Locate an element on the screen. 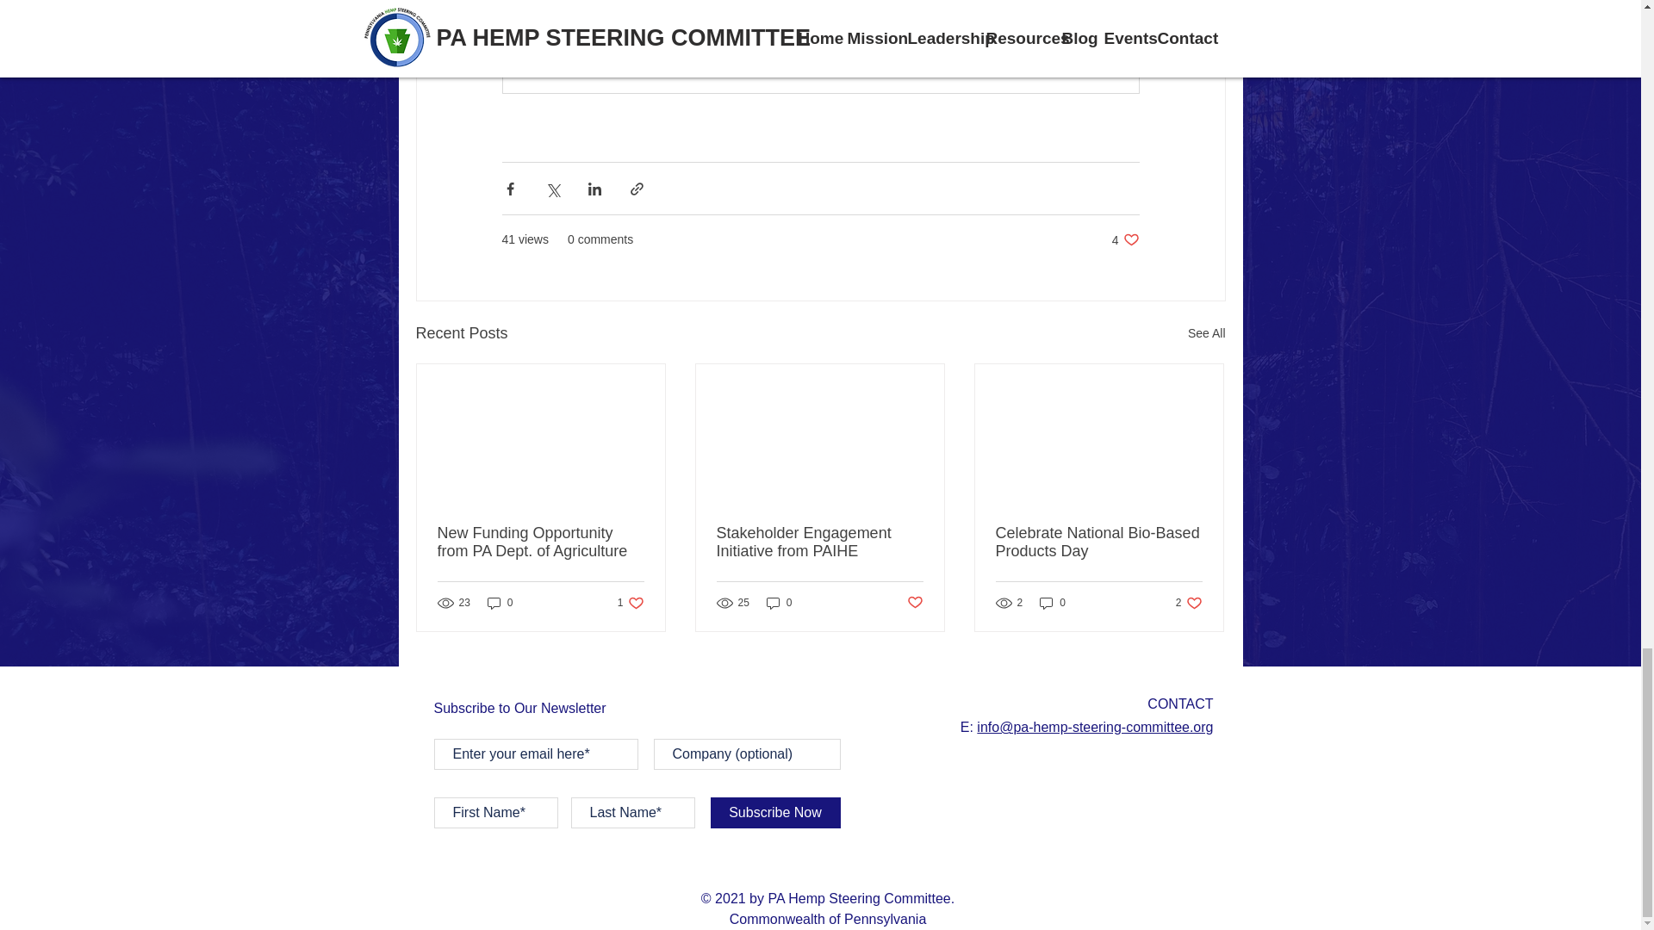  0 is located at coordinates (1189, 603).